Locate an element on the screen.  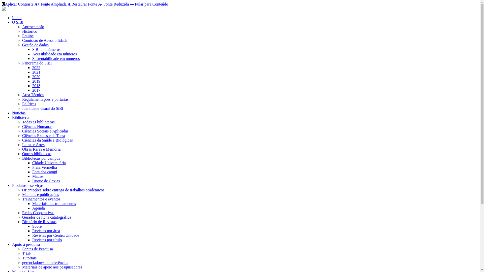
Sobre is located at coordinates (37, 226).